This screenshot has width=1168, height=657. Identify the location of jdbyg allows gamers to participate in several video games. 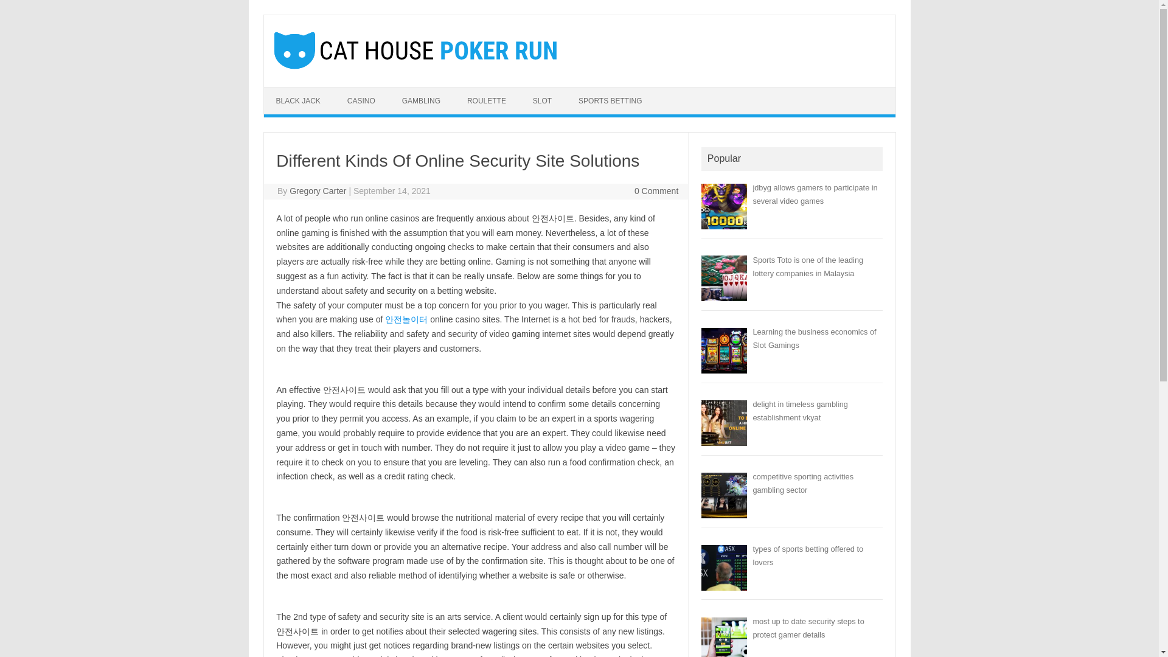
(814, 195).